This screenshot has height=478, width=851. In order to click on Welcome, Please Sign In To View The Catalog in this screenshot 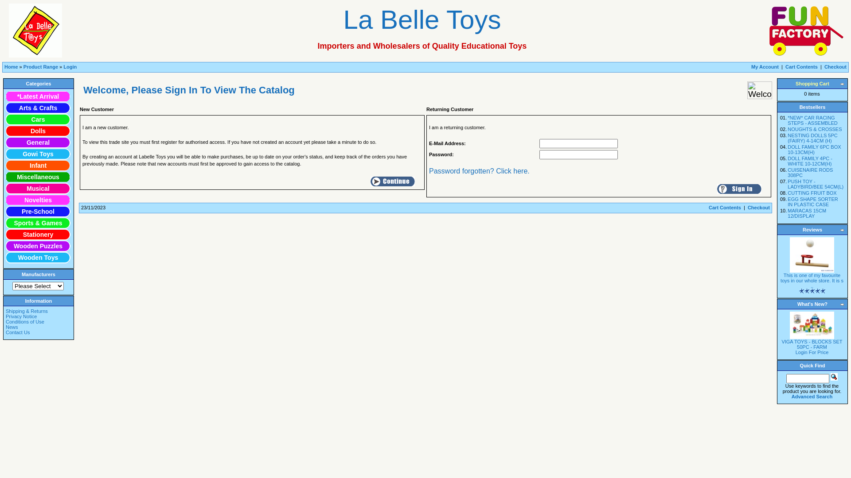, I will do `click(760, 90)`.